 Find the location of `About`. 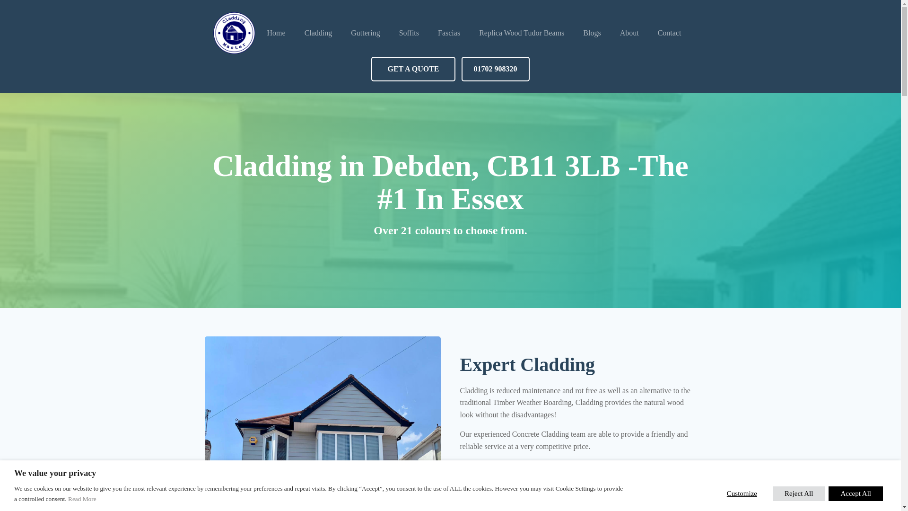

About is located at coordinates (629, 33).